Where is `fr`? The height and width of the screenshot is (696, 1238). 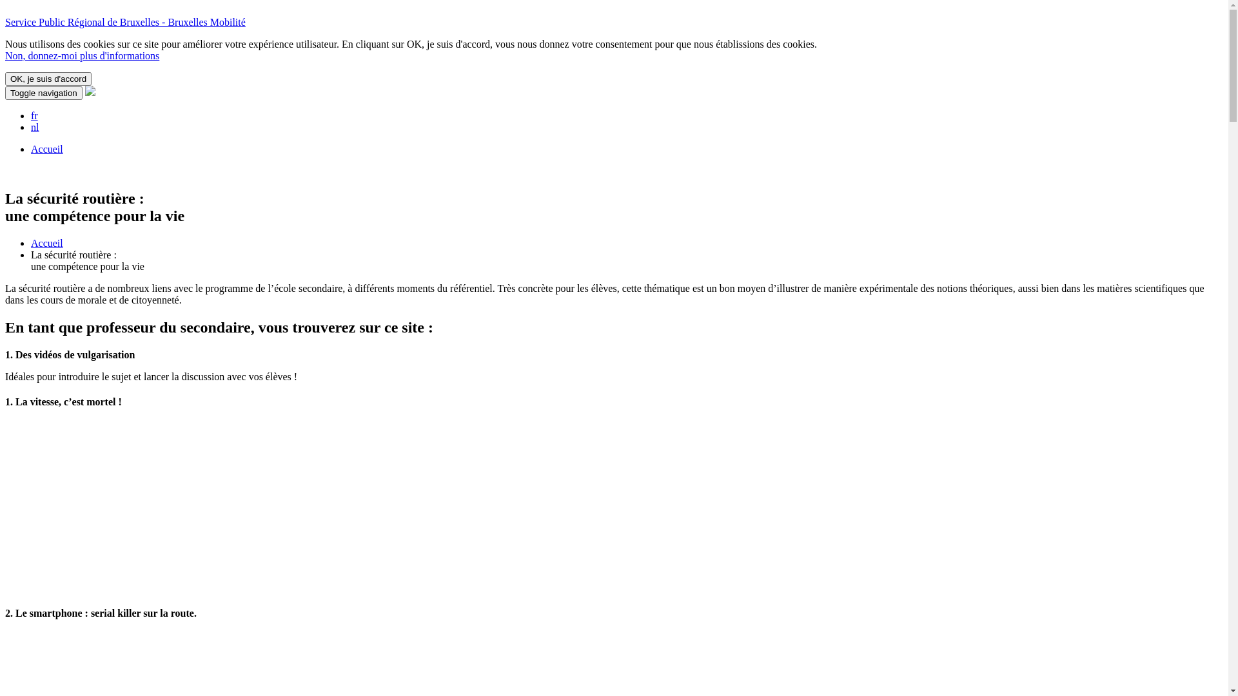
fr is located at coordinates (35, 116).